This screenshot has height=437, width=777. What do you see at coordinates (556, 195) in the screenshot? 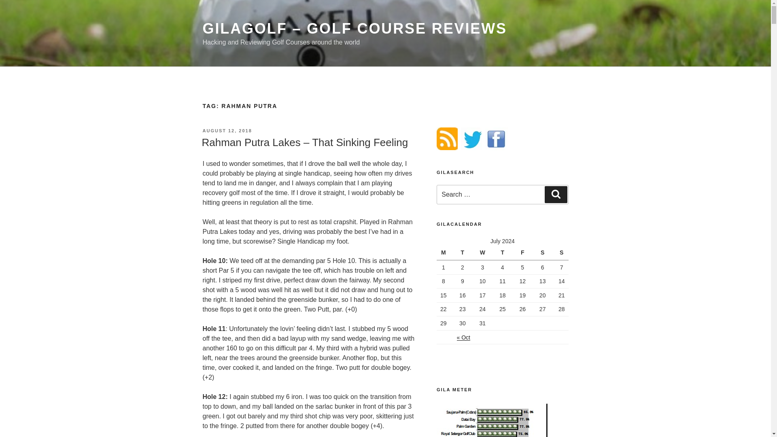
I see `Search` at bounding box center [556, 195].